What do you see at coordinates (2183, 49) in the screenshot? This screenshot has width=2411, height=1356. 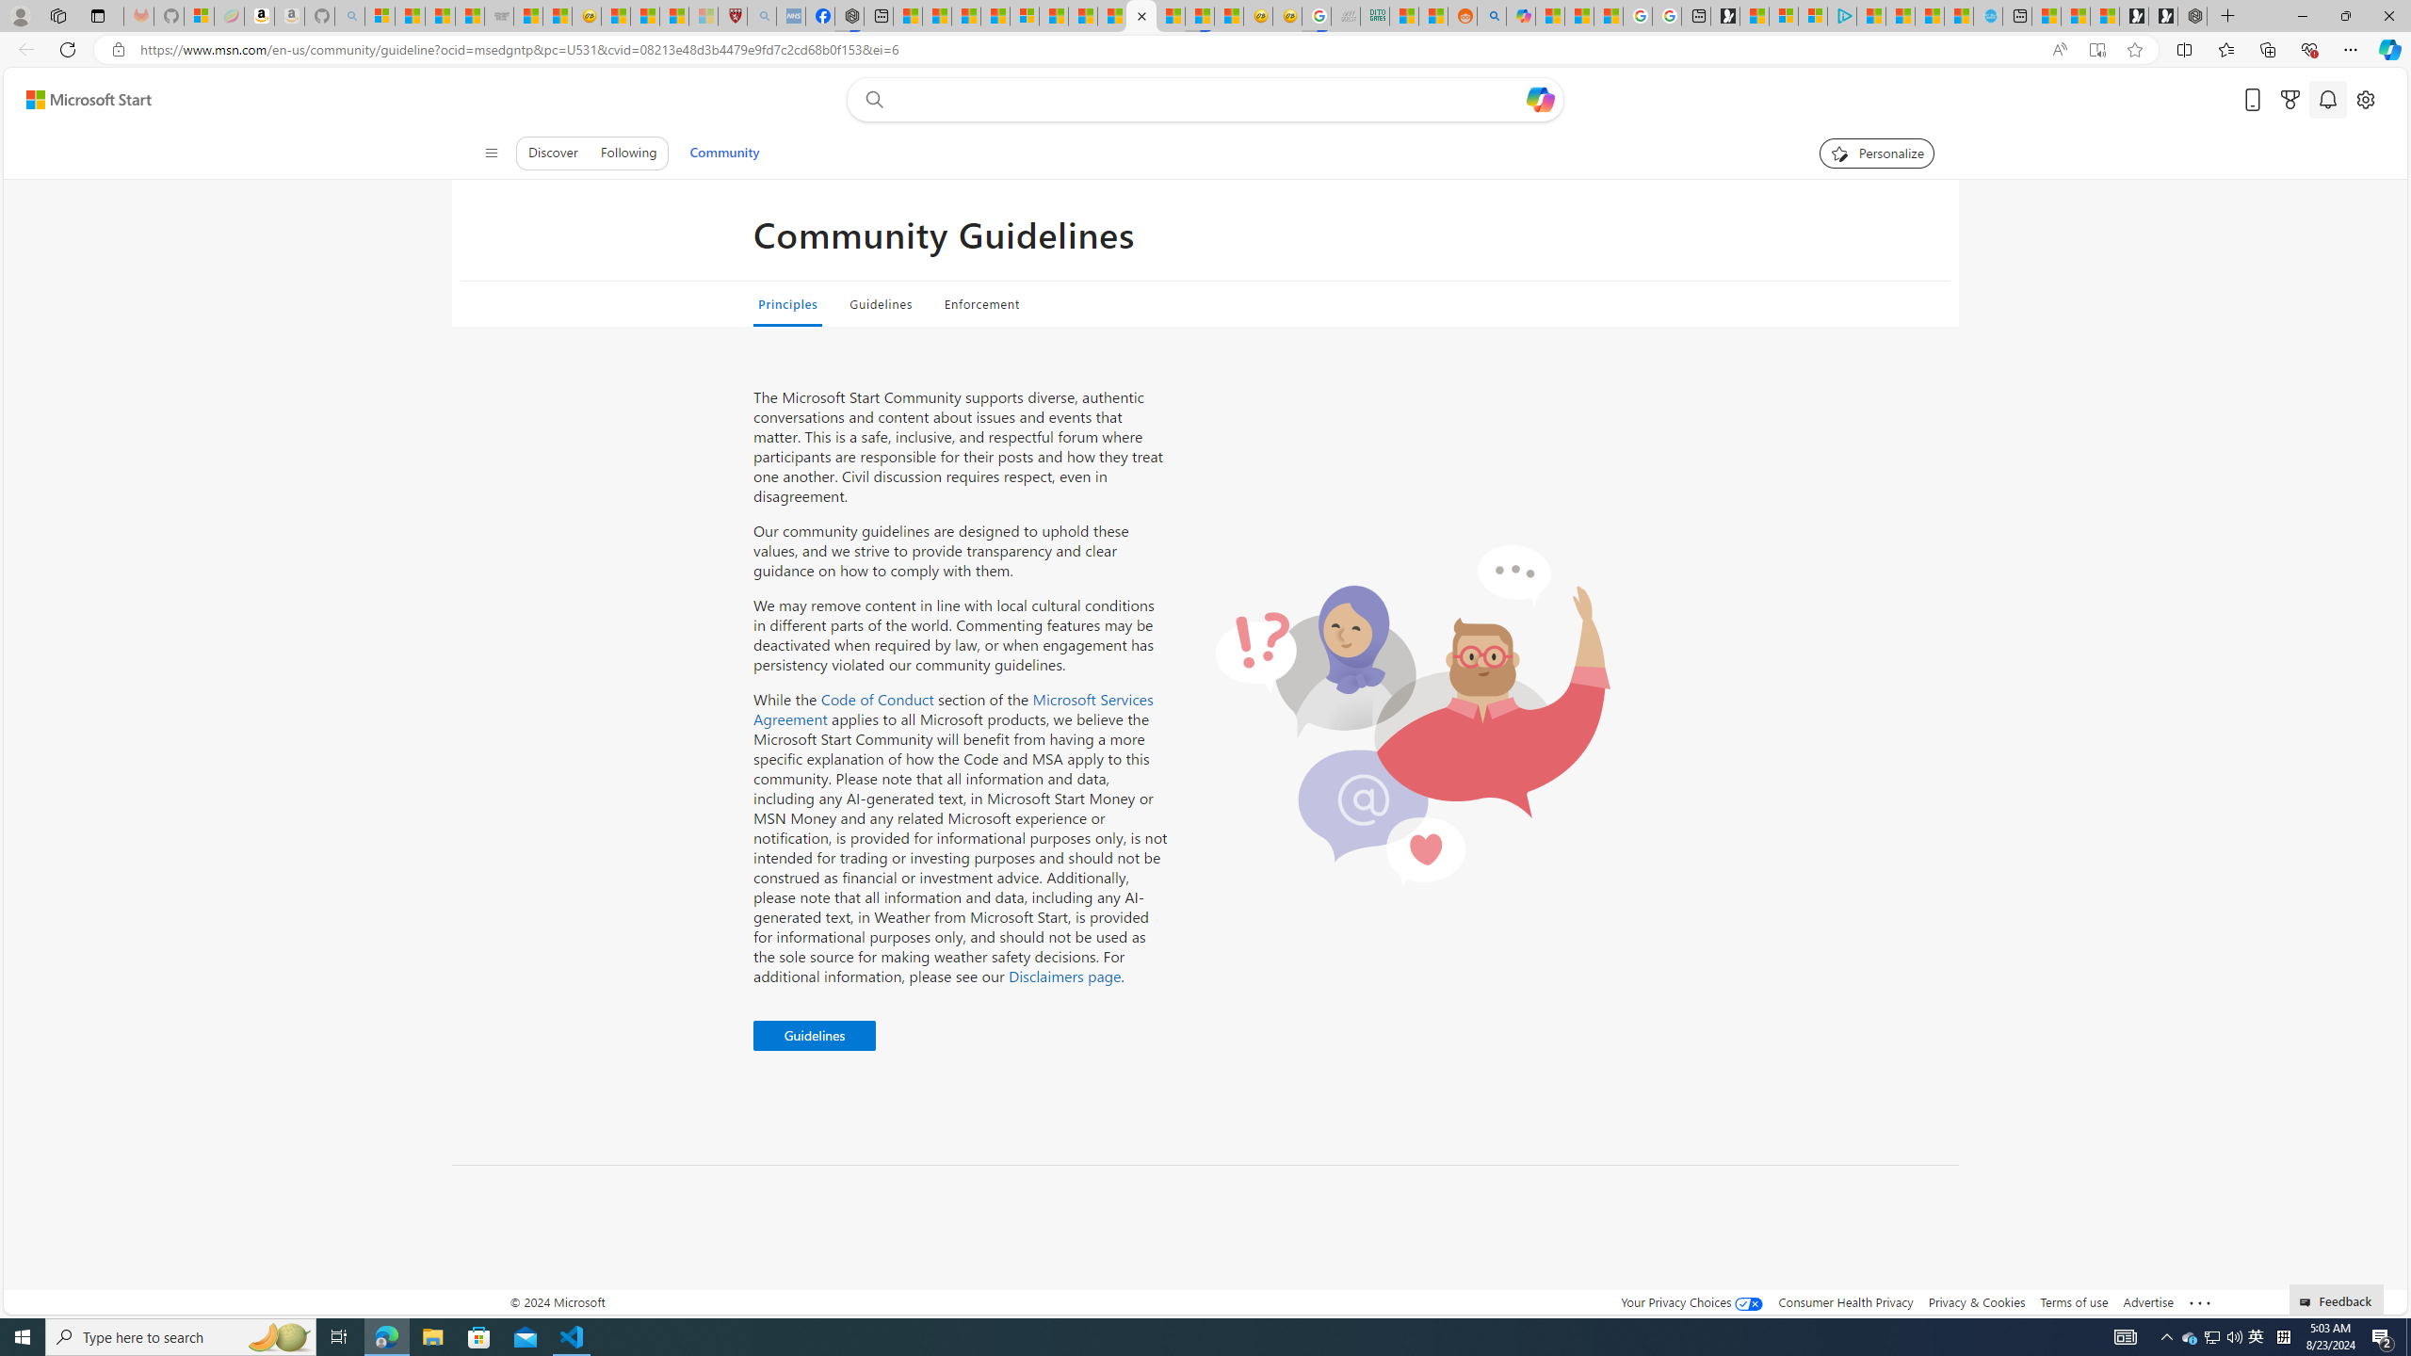 I see `Split screen` at bounding box center [2183, 49].